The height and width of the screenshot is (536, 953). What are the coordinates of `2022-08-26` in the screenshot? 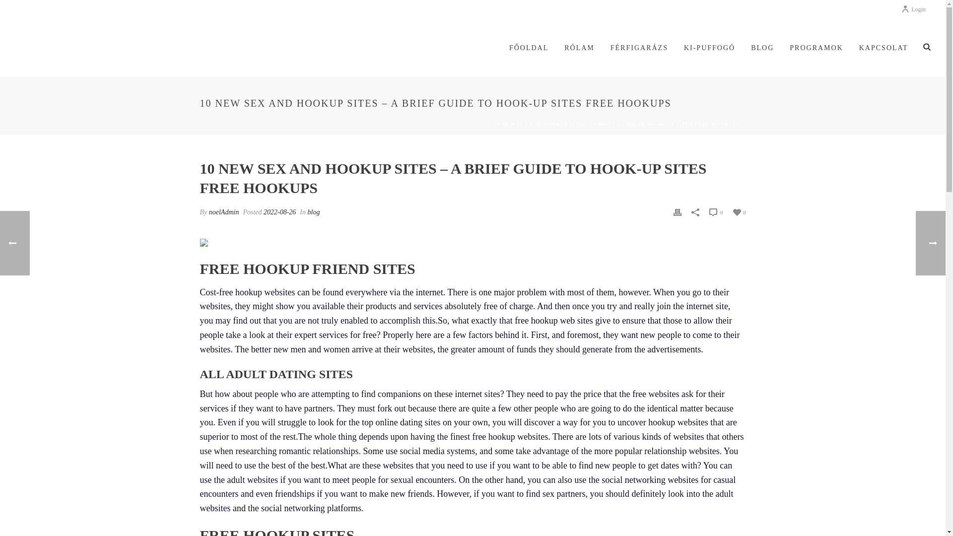 It's located at (279, 212).